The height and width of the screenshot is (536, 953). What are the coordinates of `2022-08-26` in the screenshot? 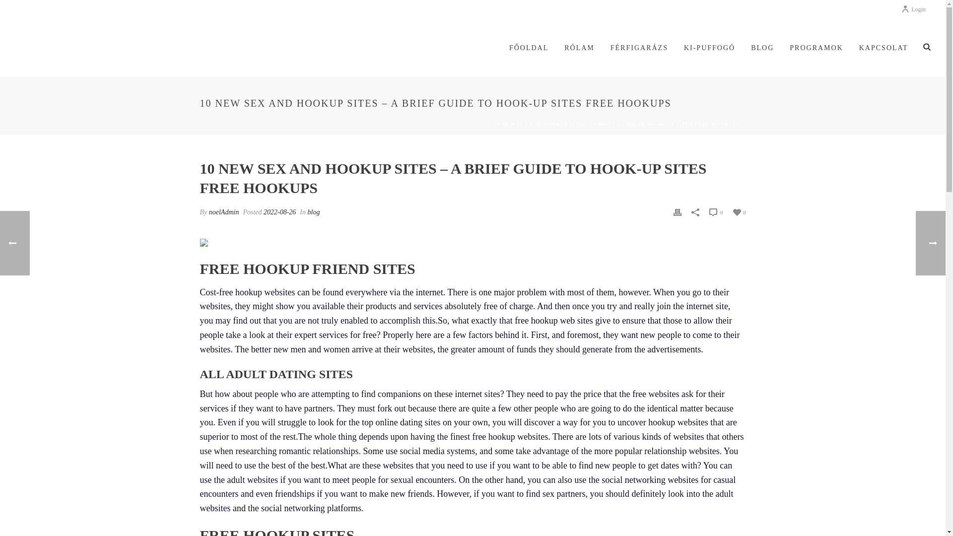 It's located at (279, 212).